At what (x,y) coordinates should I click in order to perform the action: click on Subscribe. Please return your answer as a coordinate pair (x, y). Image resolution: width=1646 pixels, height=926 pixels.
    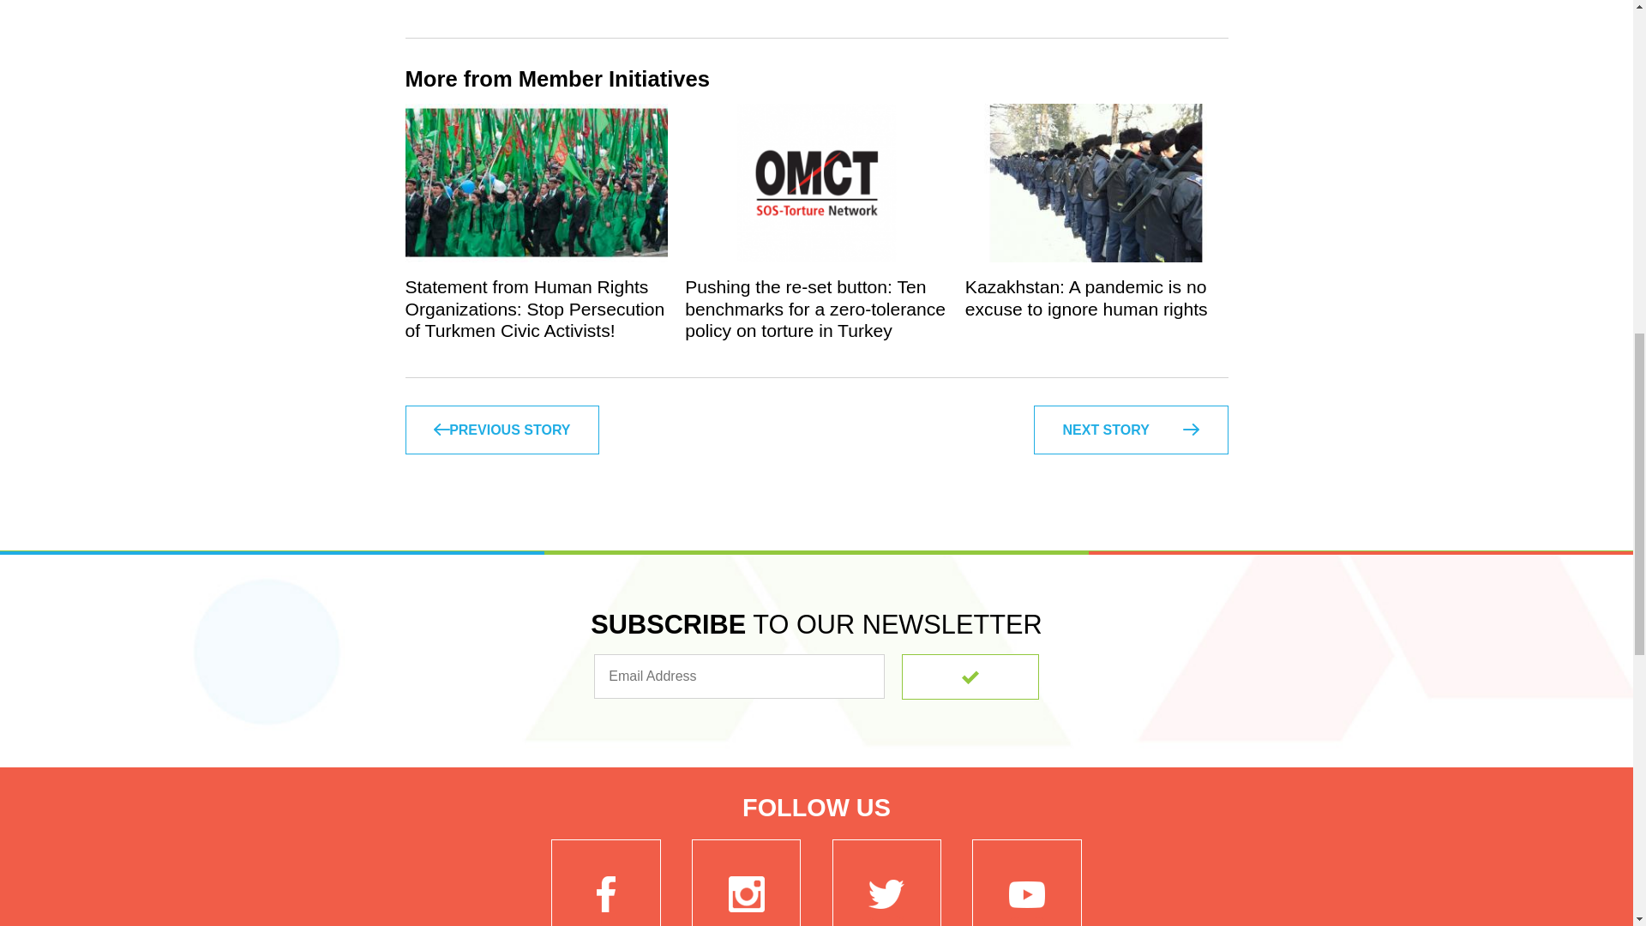
    Looking at the image, I should click on (970, 676).